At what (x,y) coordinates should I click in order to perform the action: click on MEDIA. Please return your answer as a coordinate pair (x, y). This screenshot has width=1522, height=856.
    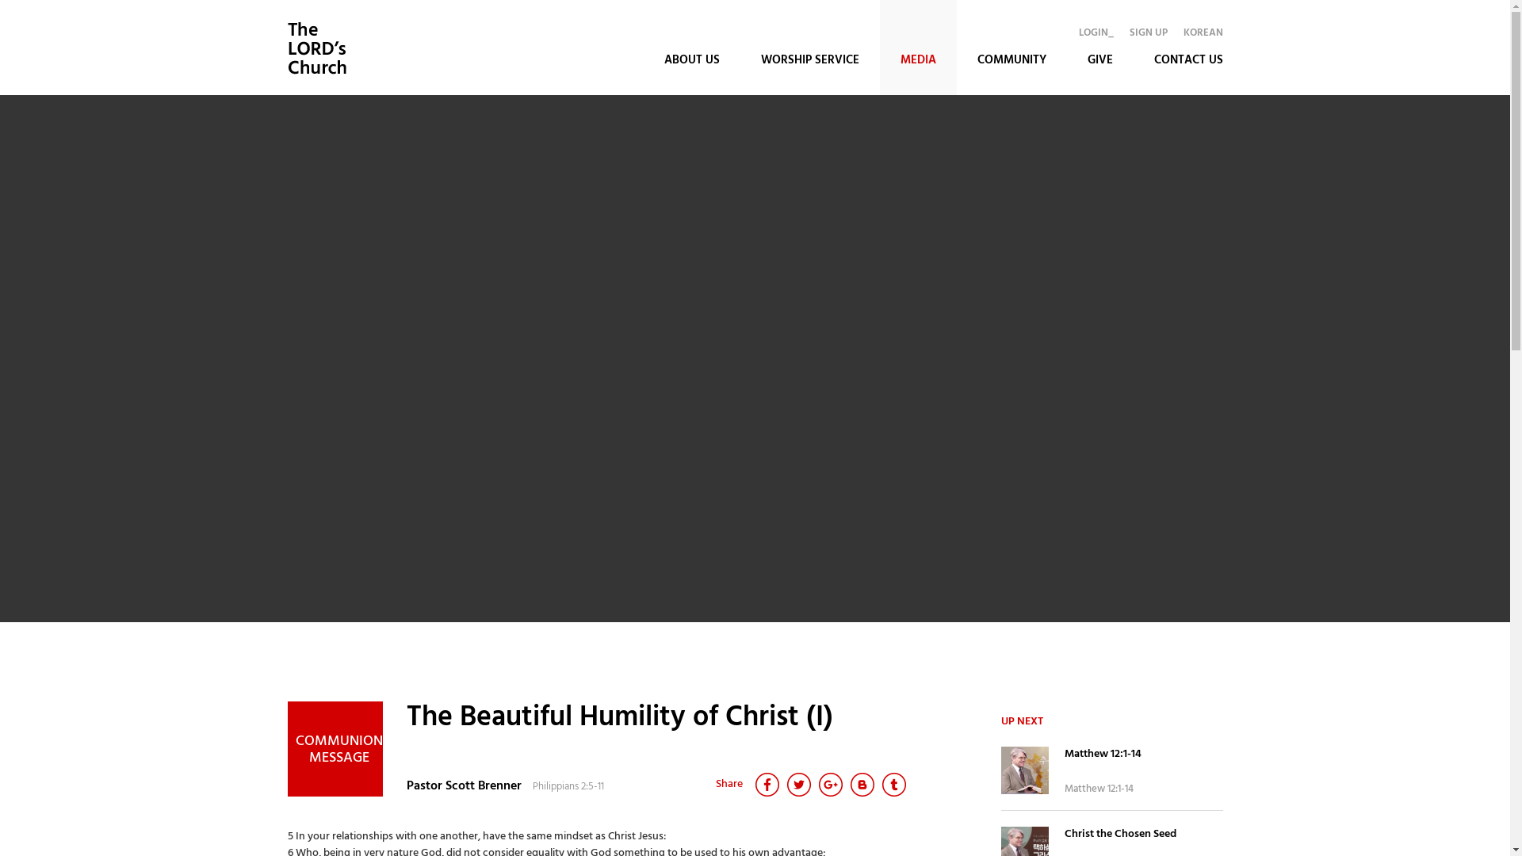
    Looking at the image, I should click on (918, 48).